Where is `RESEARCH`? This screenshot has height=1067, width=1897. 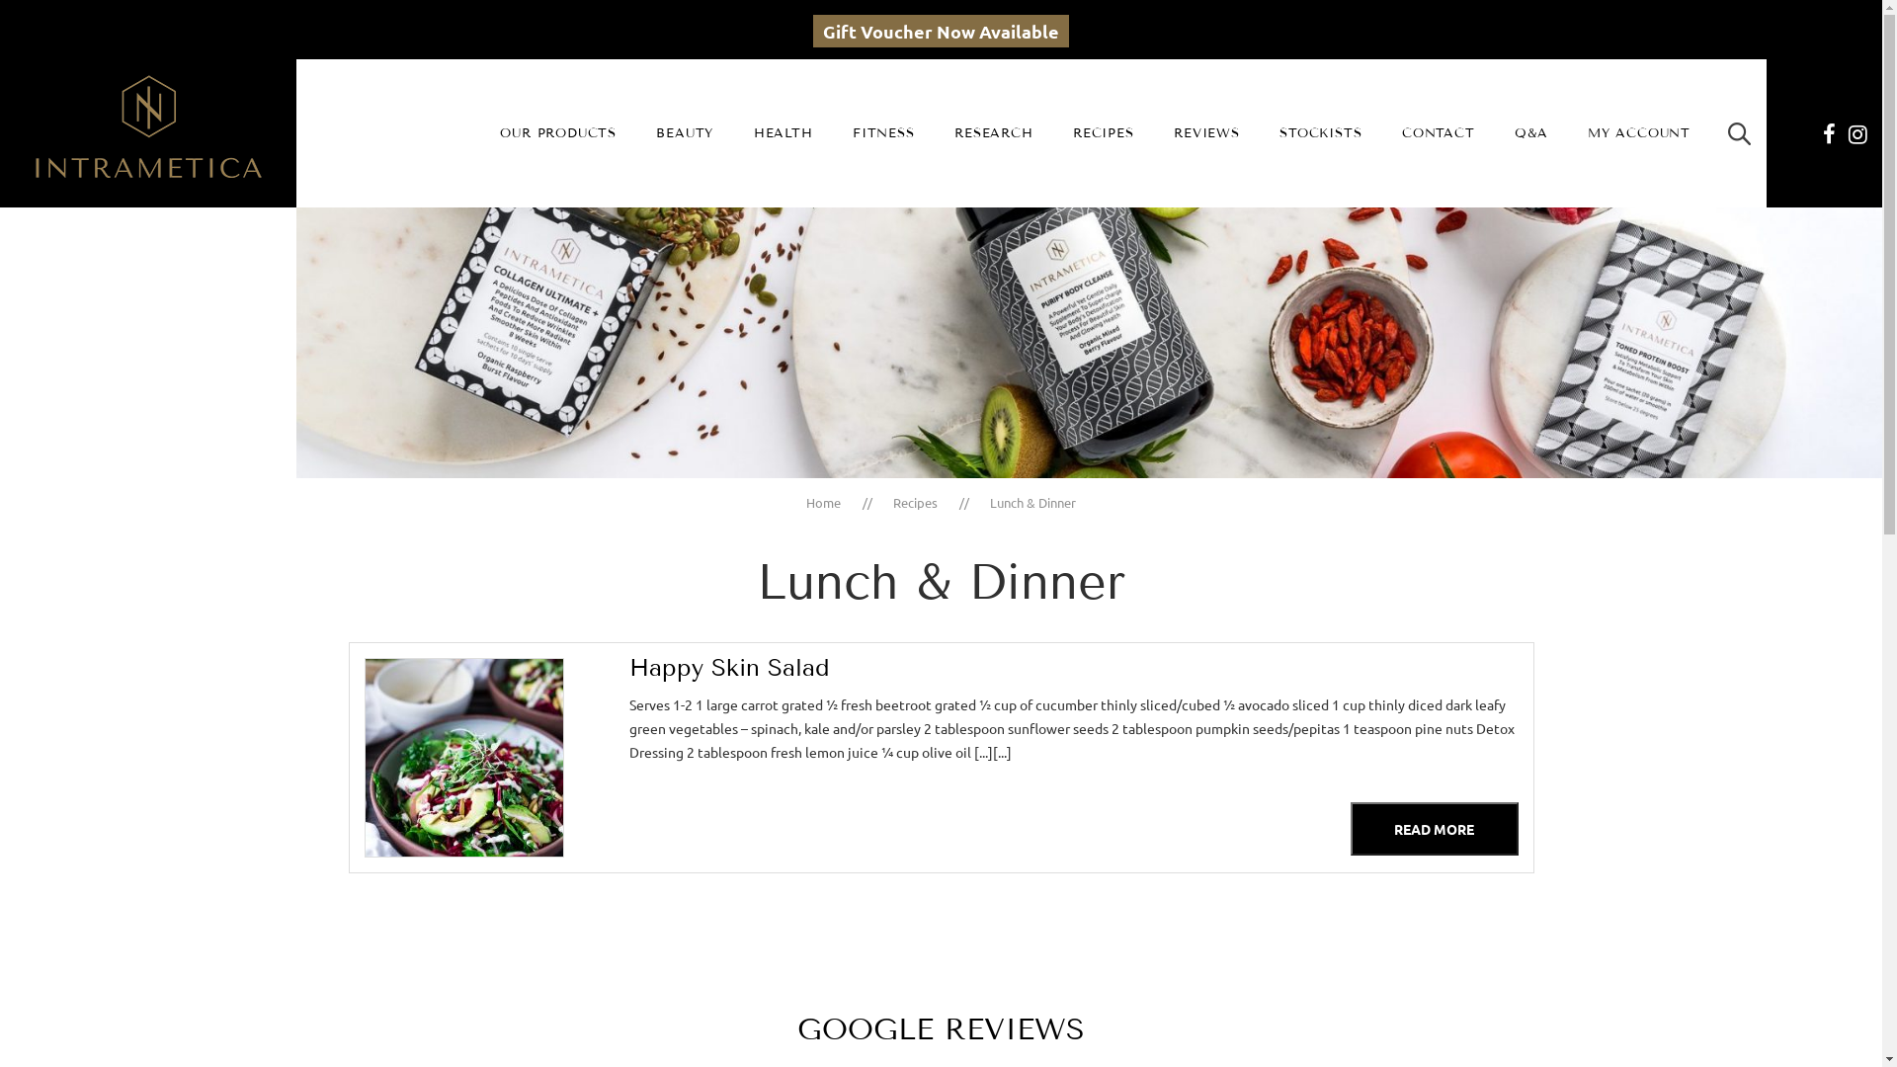
RESEARCH is located at coordinates (994, 133).